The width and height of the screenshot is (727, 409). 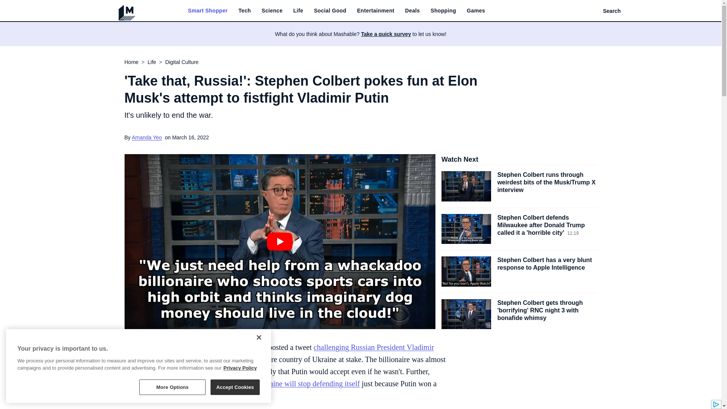 What do you see at coordinates (330, 11) in the screenshot?
I see `Social Good` at bounding box center [330, 11].